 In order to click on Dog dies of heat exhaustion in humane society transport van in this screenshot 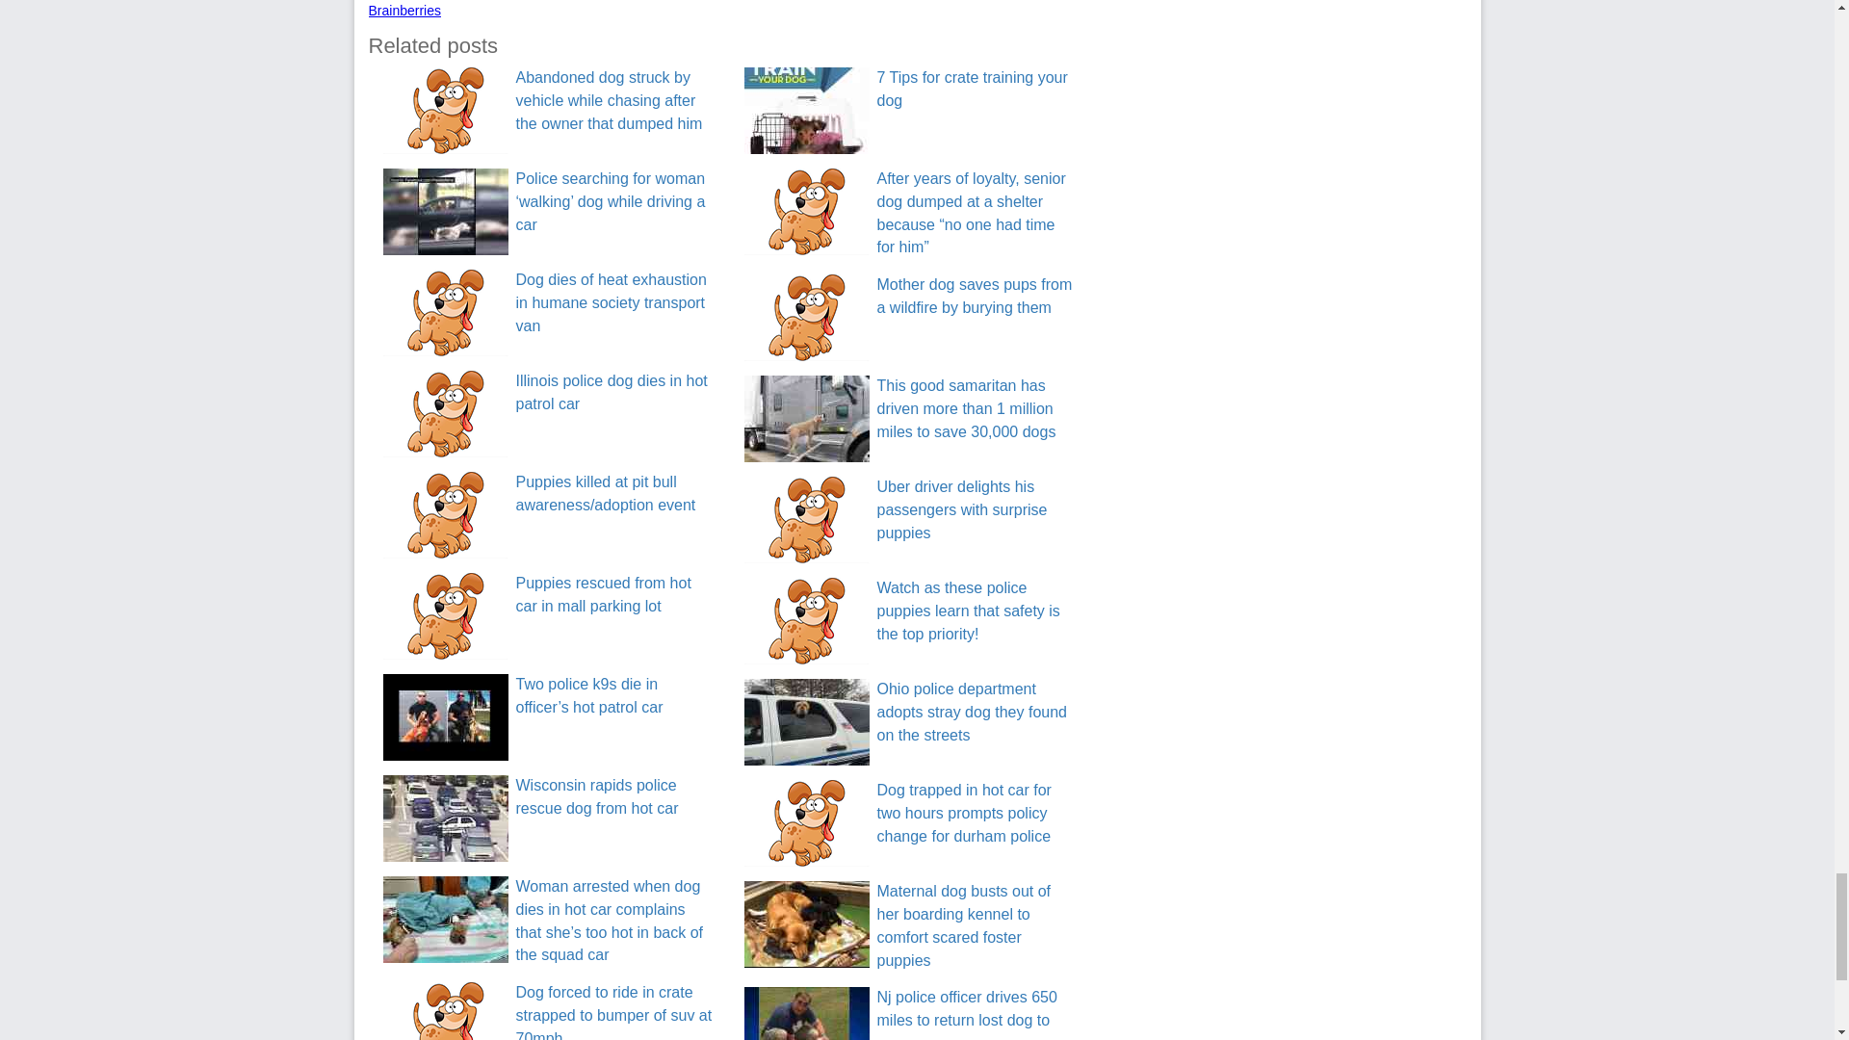, I will do `click(445, 312)`.